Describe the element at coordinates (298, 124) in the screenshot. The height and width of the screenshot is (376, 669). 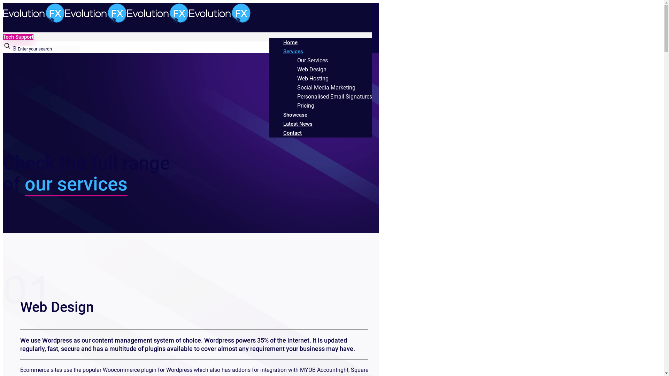
I see `Latest News` at that location.